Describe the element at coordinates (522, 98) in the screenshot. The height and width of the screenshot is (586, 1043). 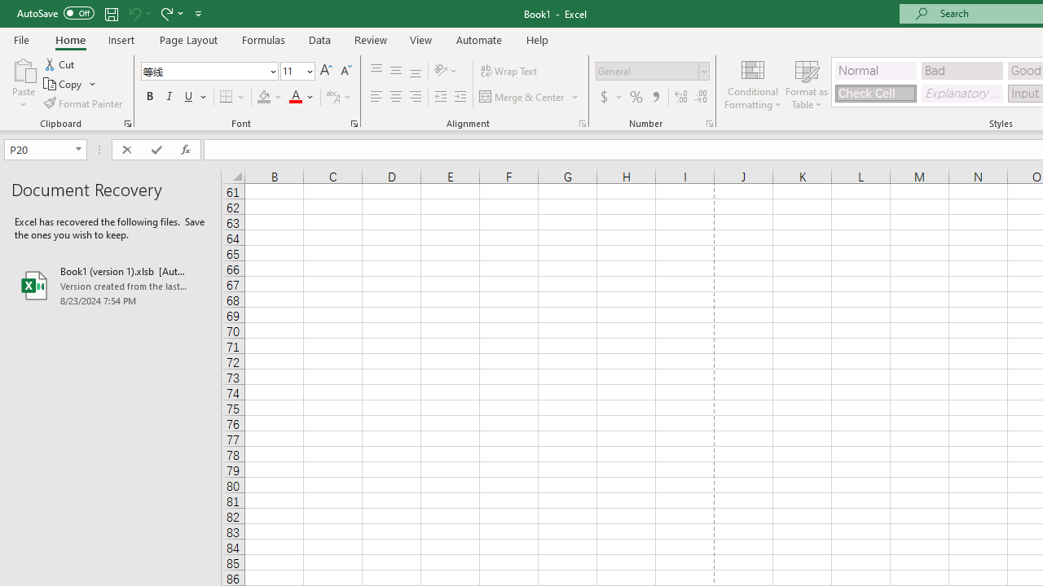
I see `Merge & Center` at that location.